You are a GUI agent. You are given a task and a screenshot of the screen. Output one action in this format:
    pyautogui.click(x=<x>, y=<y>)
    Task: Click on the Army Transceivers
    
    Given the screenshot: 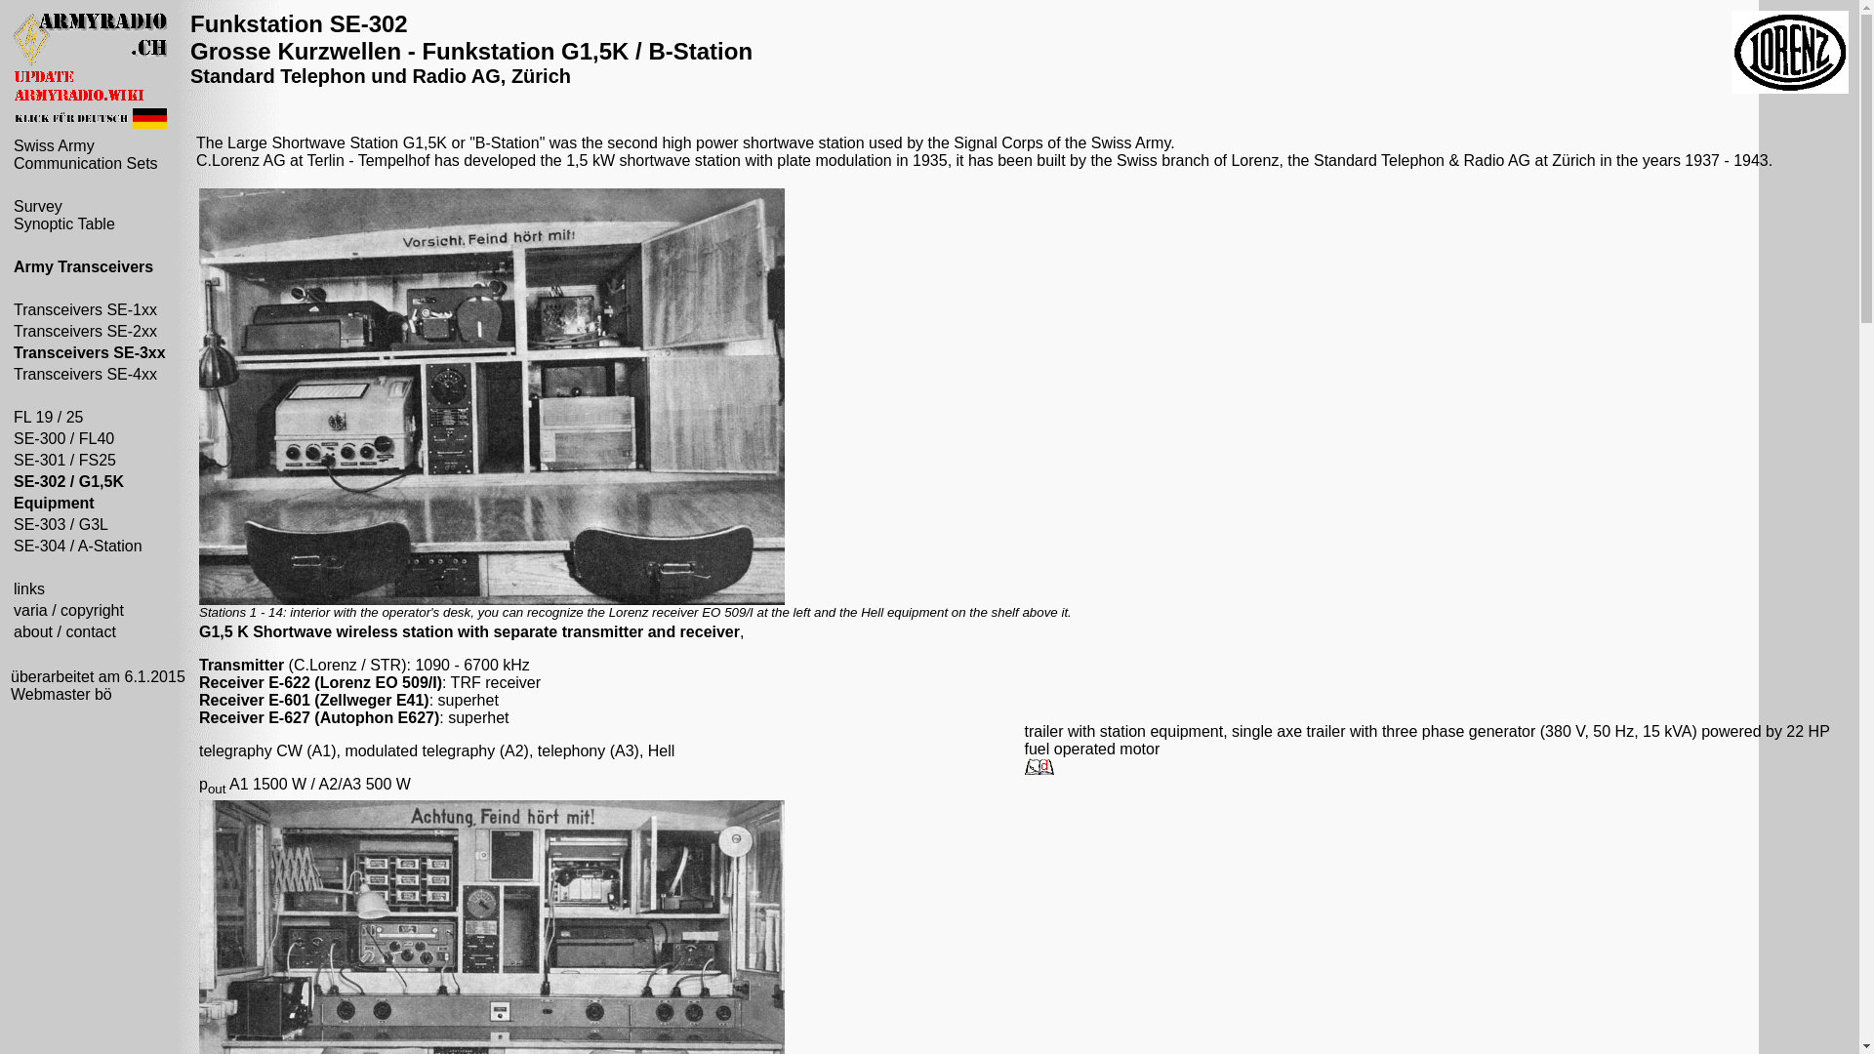 What is the action you would take?
    pyautogui.click(x=84, y=267)
    